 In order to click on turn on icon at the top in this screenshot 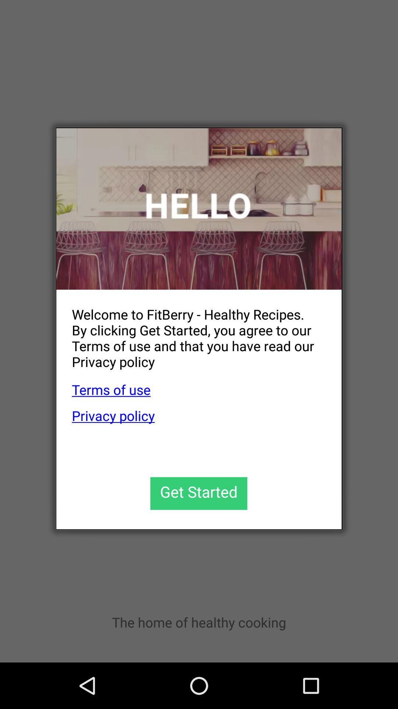, I will do `click(199, 209)`.